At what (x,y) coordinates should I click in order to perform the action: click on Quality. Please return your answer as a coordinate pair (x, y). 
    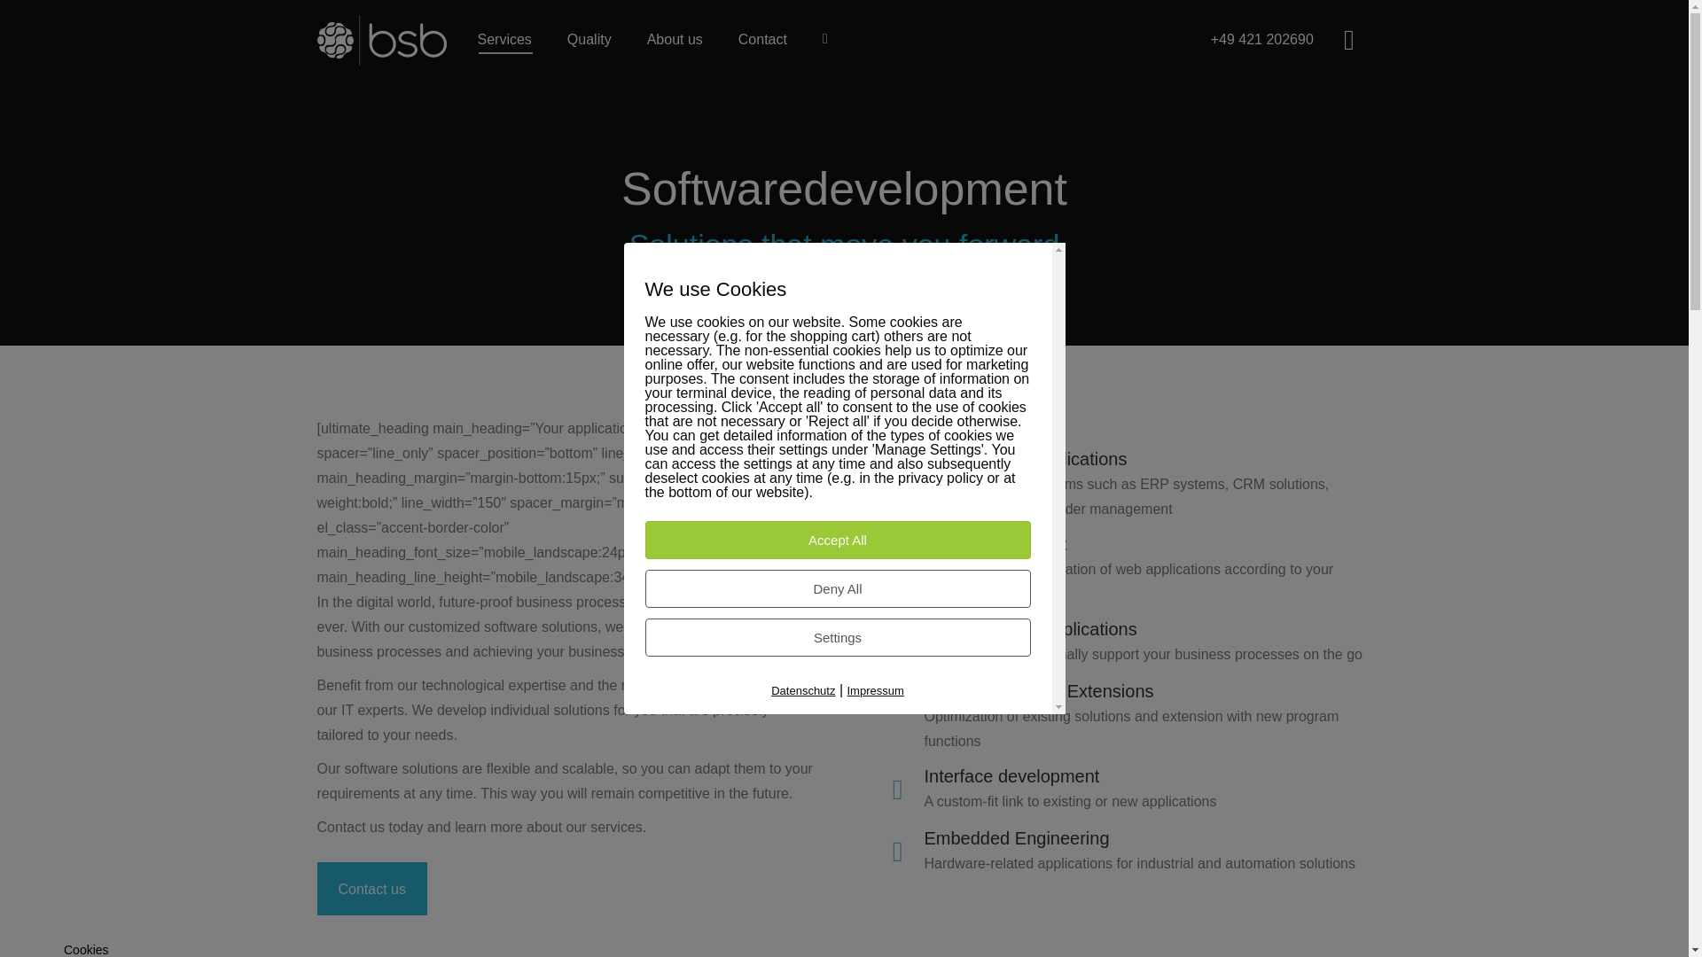
    Looking at the image, I should click on (589, 40).